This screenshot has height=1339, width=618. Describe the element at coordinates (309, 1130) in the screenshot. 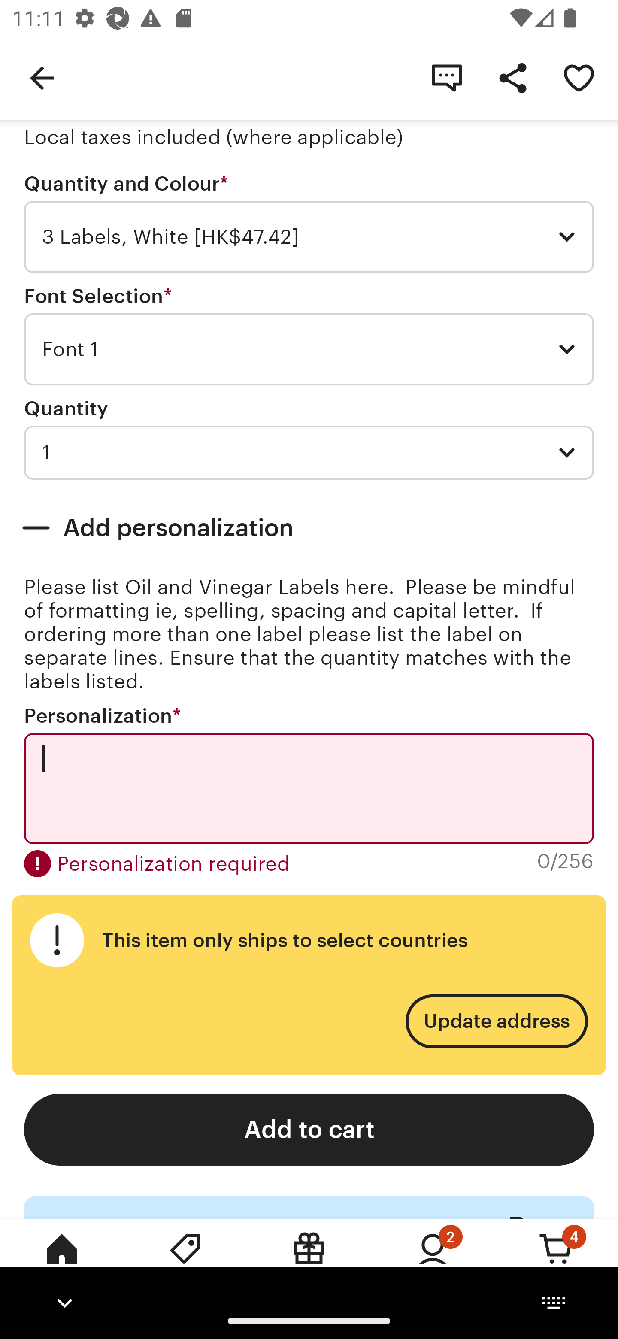

I see `Add to cart` at that location.